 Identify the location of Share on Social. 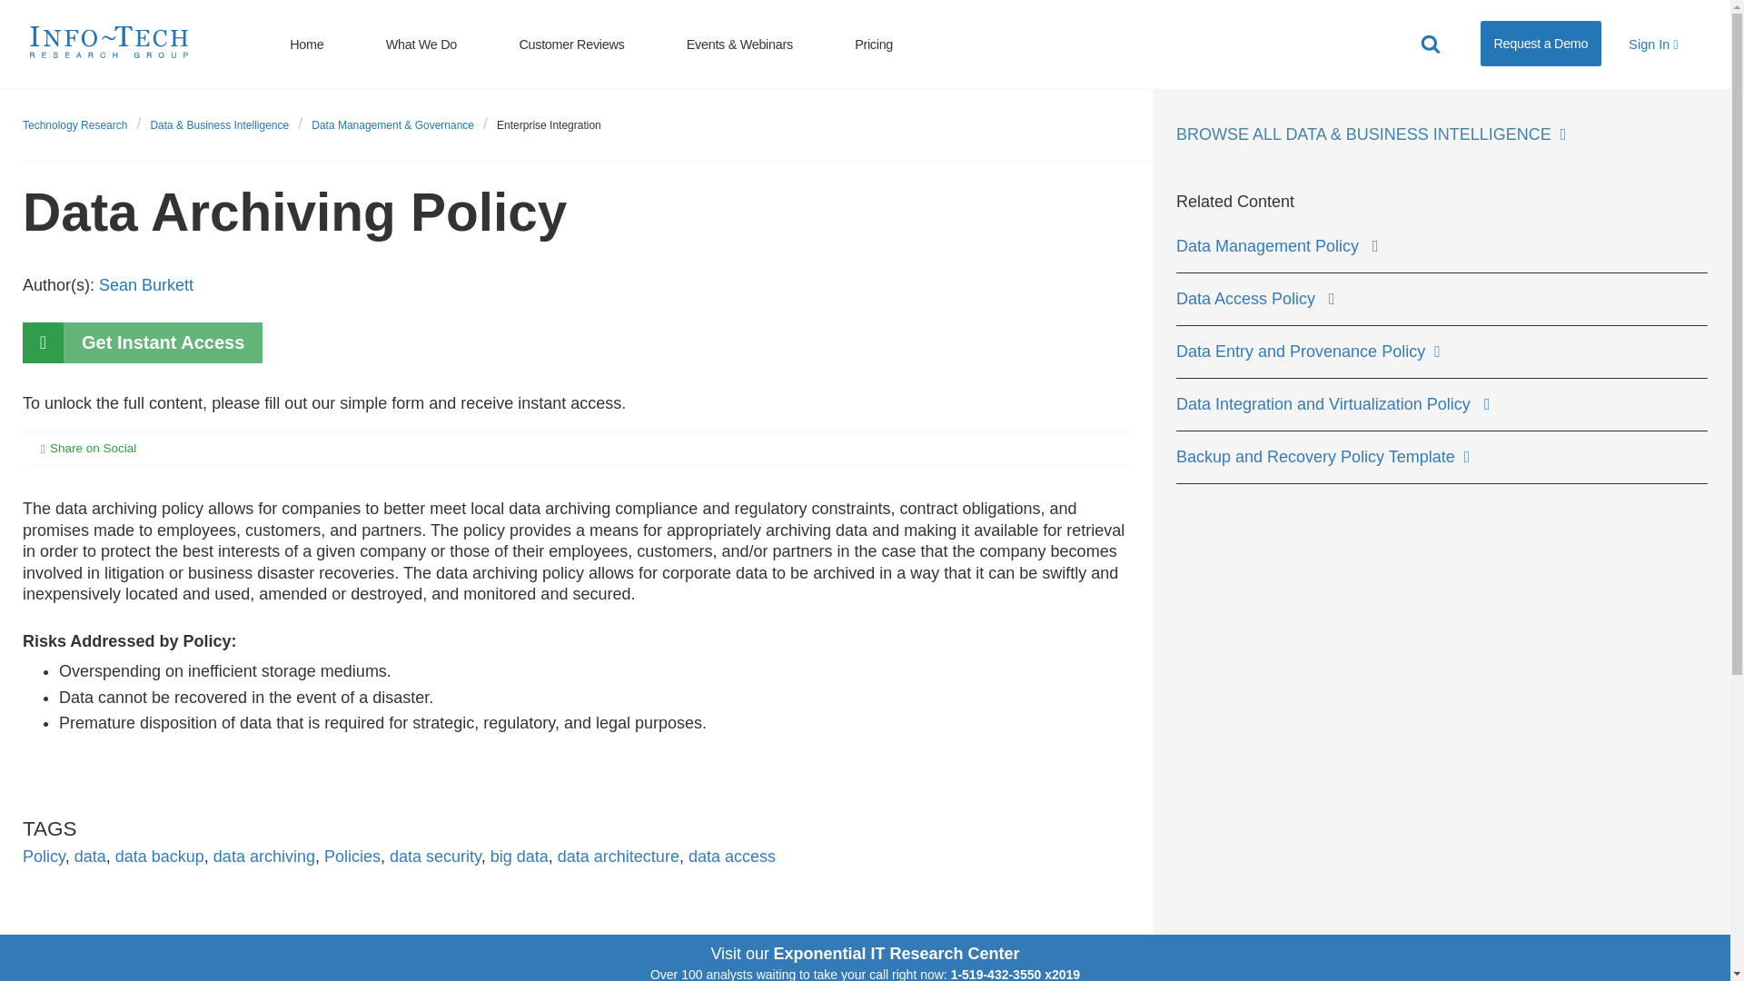
(102, 449).